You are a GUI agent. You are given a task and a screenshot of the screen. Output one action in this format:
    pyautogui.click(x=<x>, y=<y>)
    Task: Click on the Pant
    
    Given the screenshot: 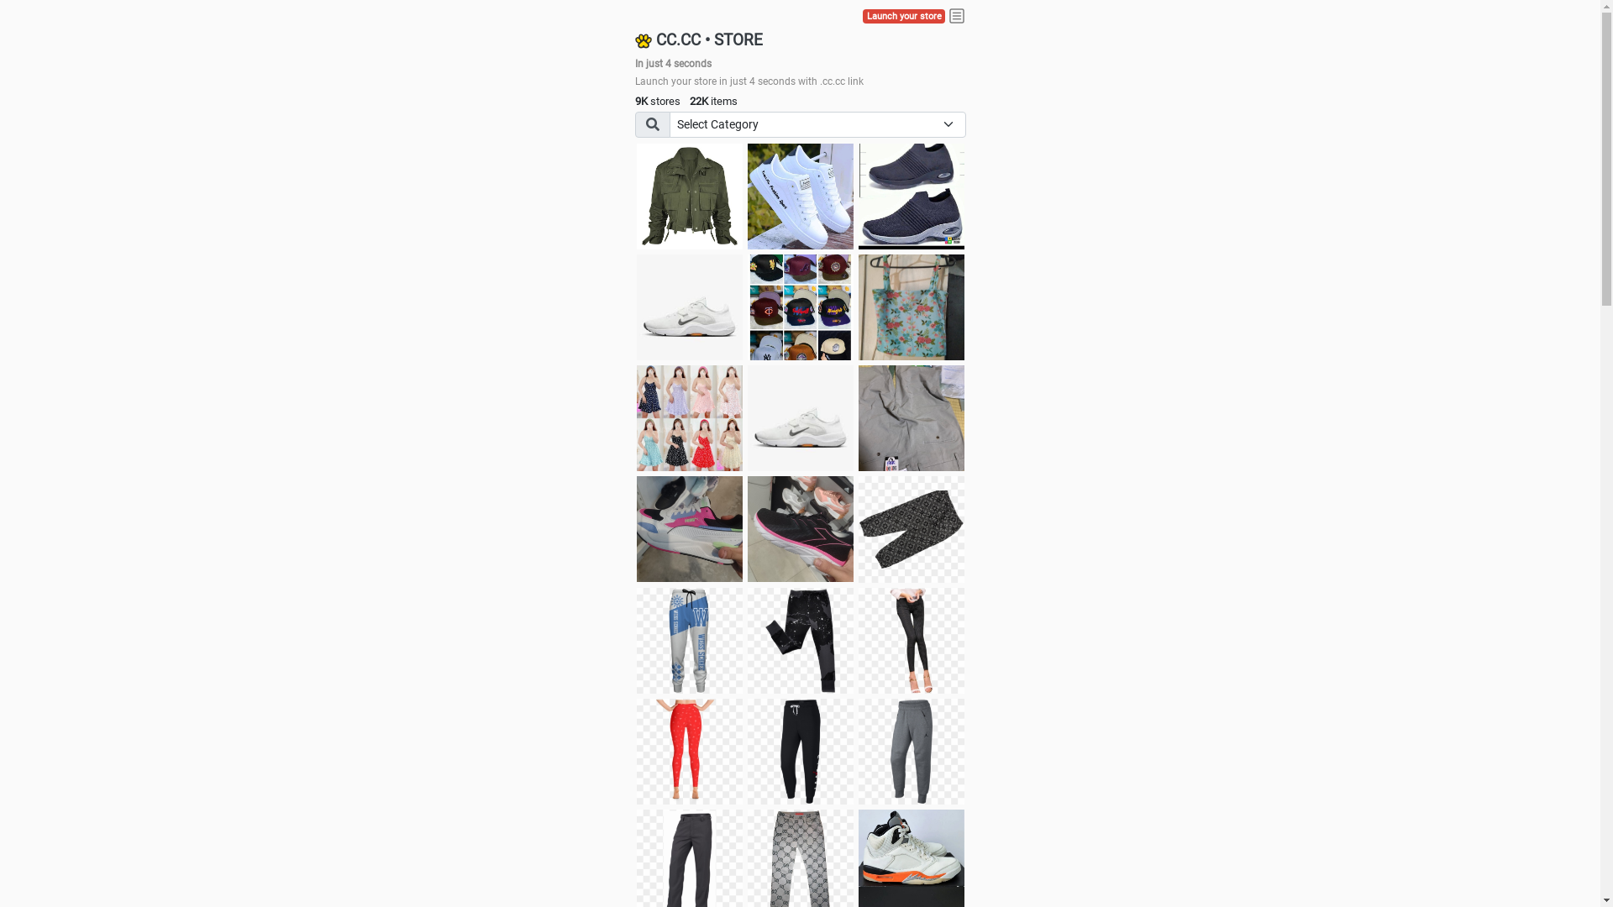 What is the action you would take?
    pyautogui.click(x=912, y=752)
    